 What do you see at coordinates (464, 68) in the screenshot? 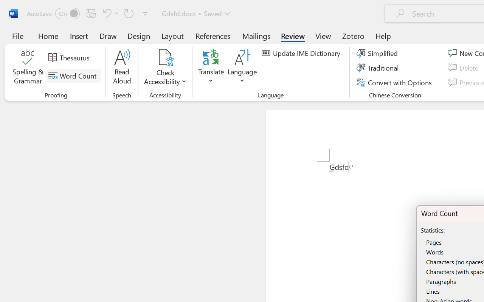
I see `Delete` at bounding box center [464, 68].